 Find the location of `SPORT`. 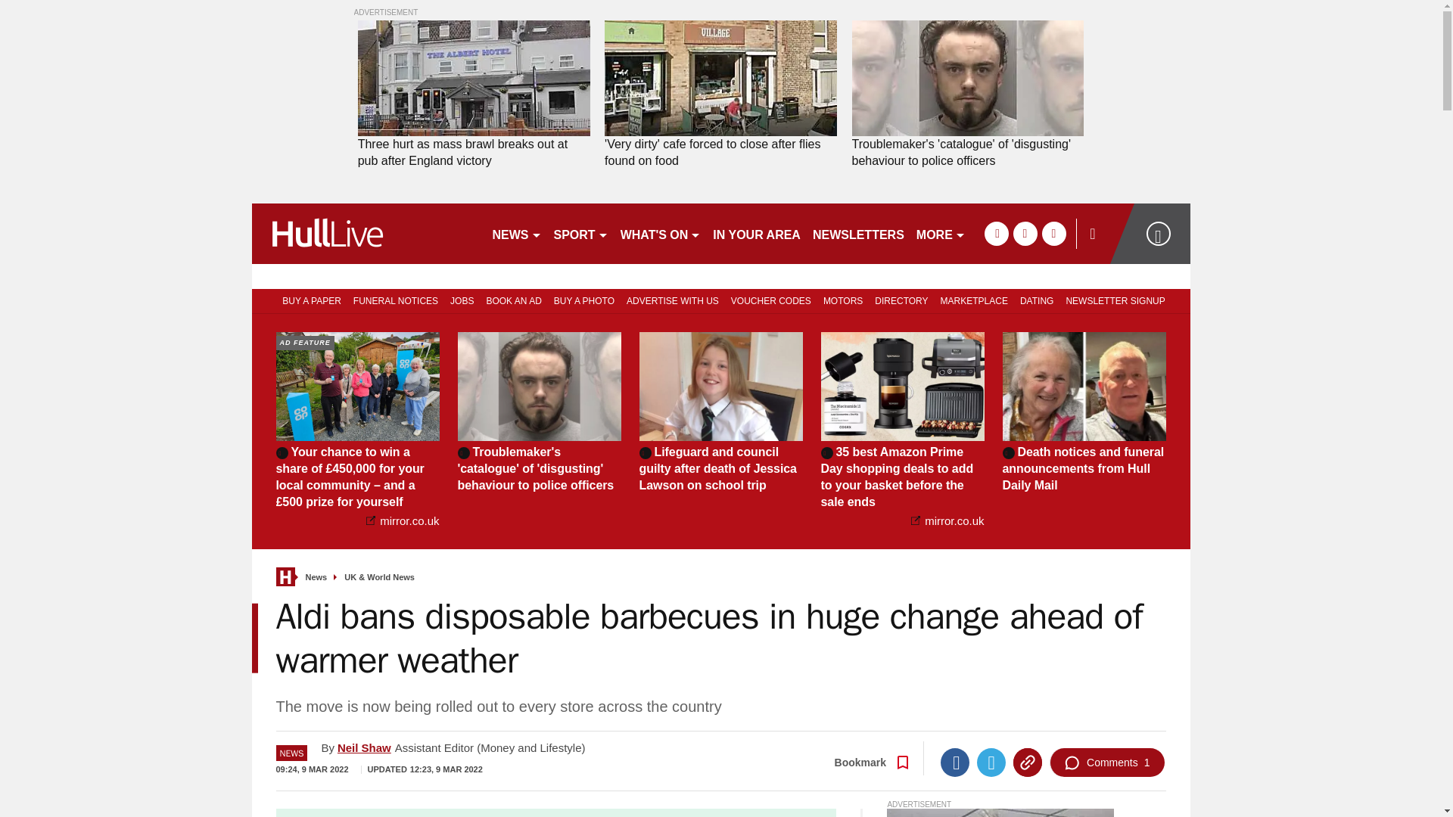

SPORT is located at coordinates (581, 233).